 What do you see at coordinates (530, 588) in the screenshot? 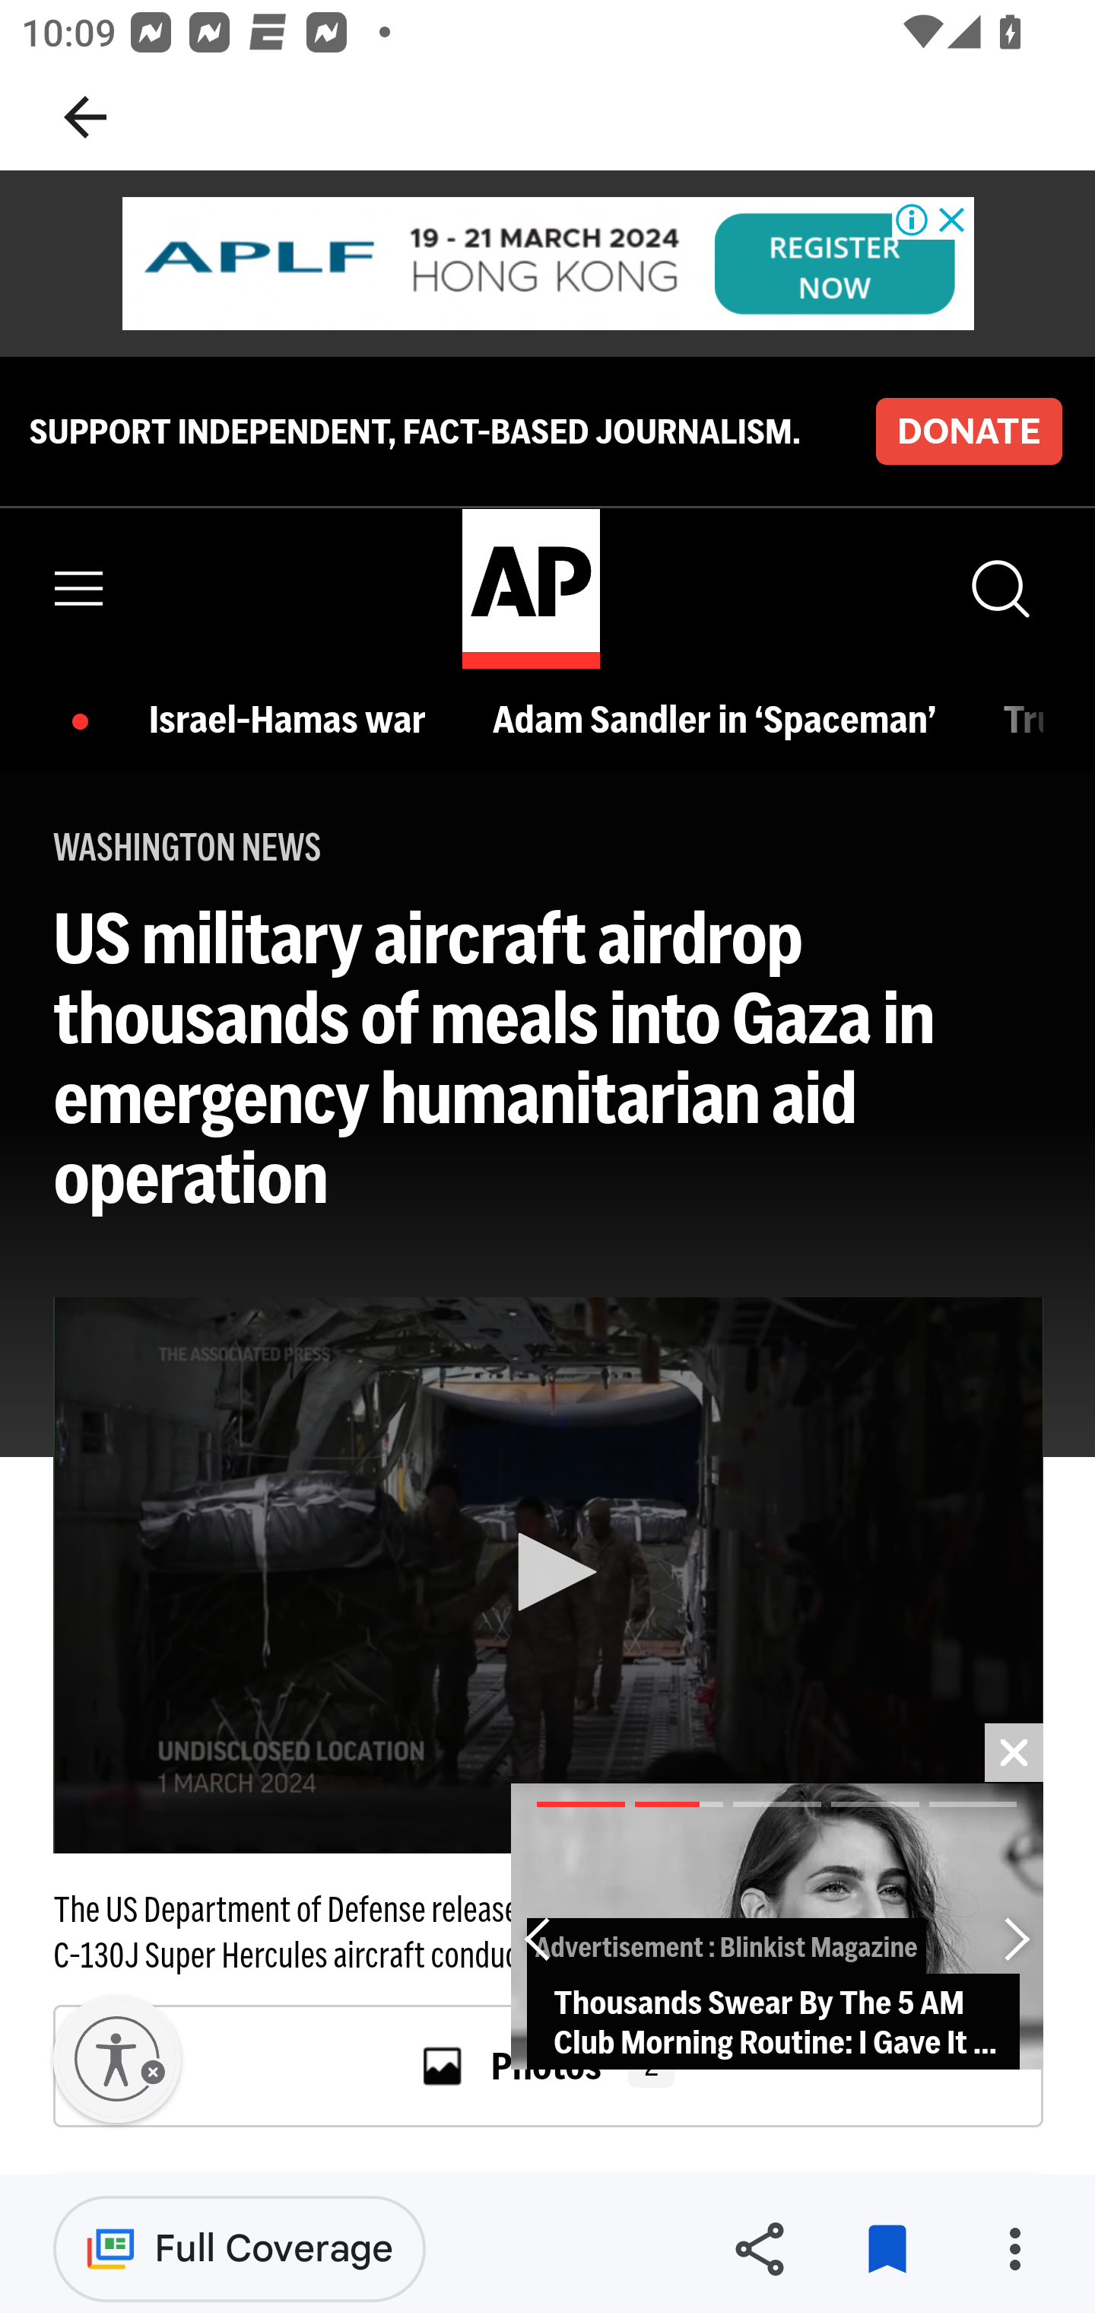
I see `home page AP Logo` at bounding box center [530, 588].